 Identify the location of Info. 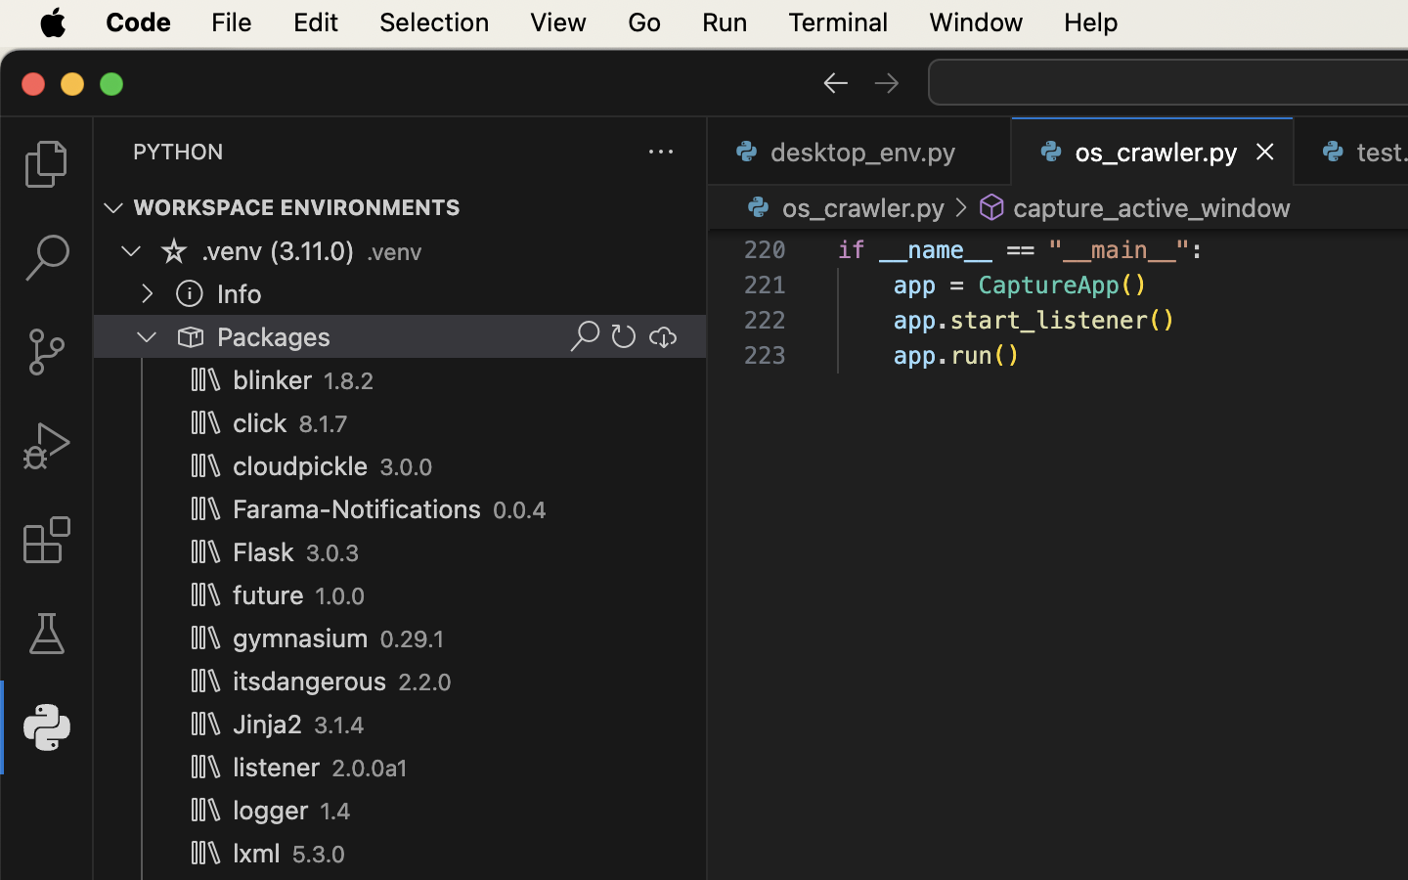
(240, 294).